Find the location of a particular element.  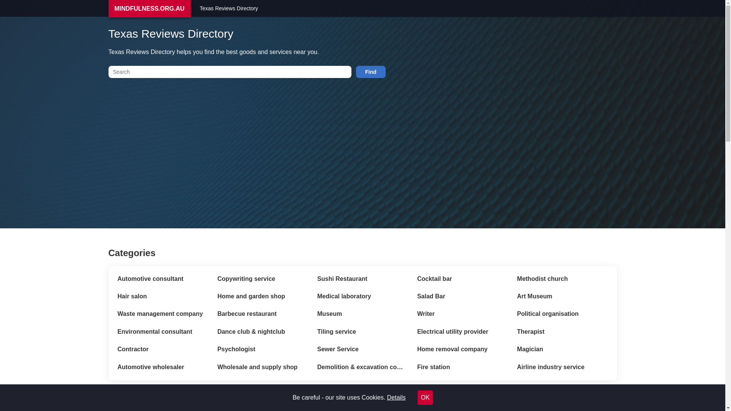

Sewer Service is located at coordinates (362, 349).